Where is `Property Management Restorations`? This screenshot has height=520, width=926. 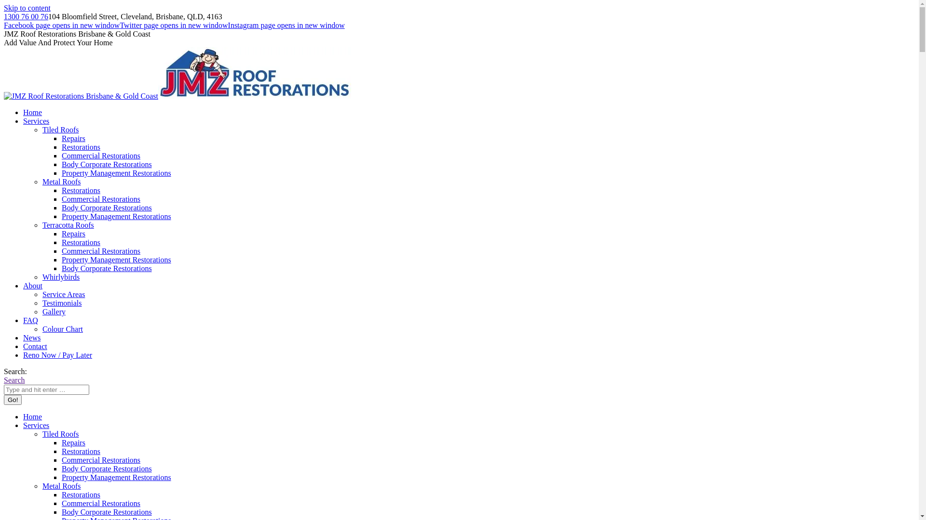
Property Management Restorations is located at coordinates (117, 260).